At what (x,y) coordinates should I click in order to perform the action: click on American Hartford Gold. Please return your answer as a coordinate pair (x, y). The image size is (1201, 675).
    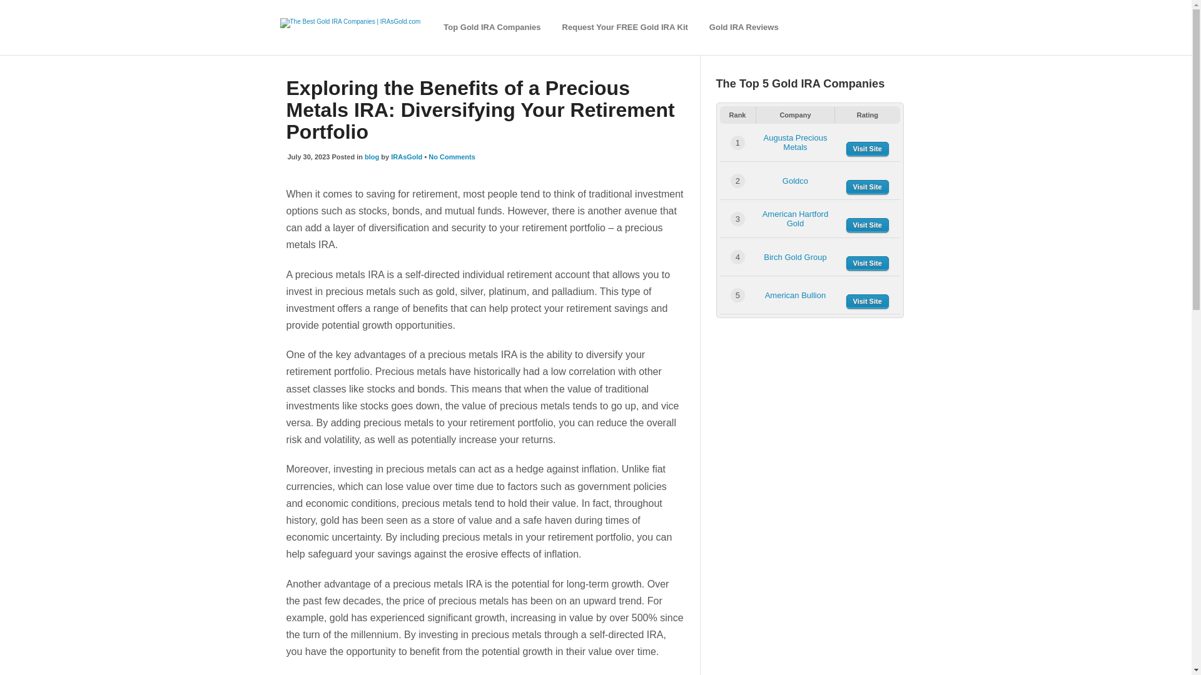
    Looking at the image, I should click on (796, 219).